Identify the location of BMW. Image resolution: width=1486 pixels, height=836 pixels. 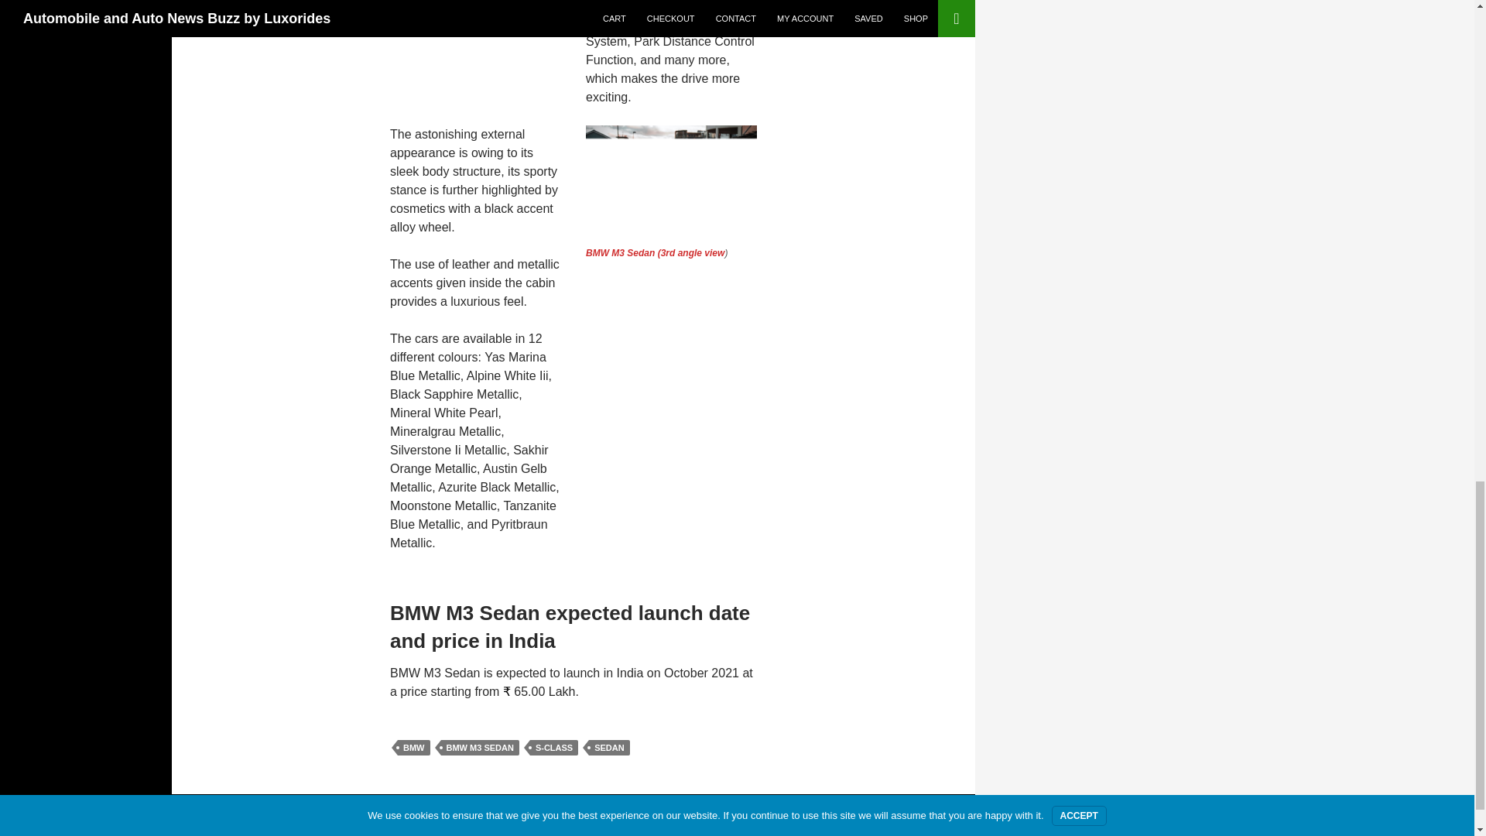
(414, 748).